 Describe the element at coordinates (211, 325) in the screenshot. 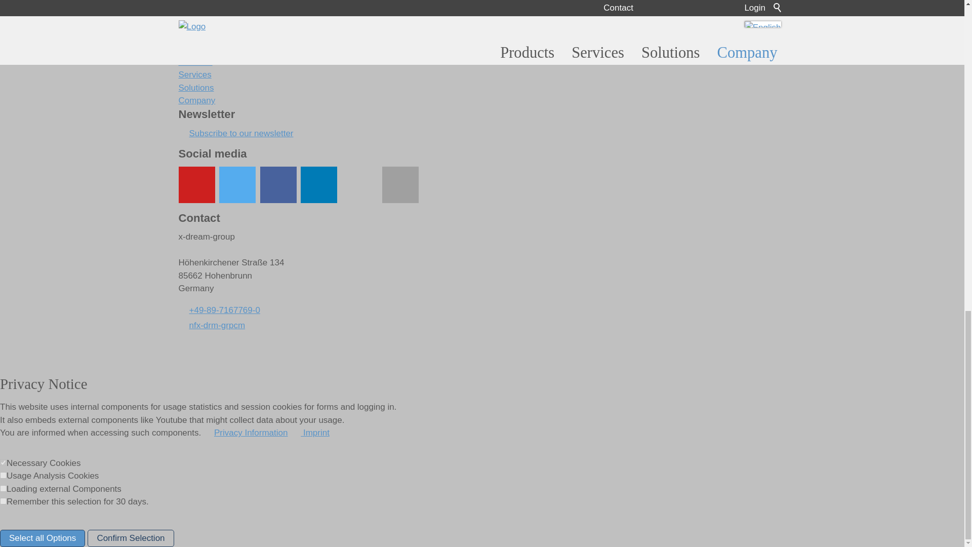

I see `Email Address` at that location.